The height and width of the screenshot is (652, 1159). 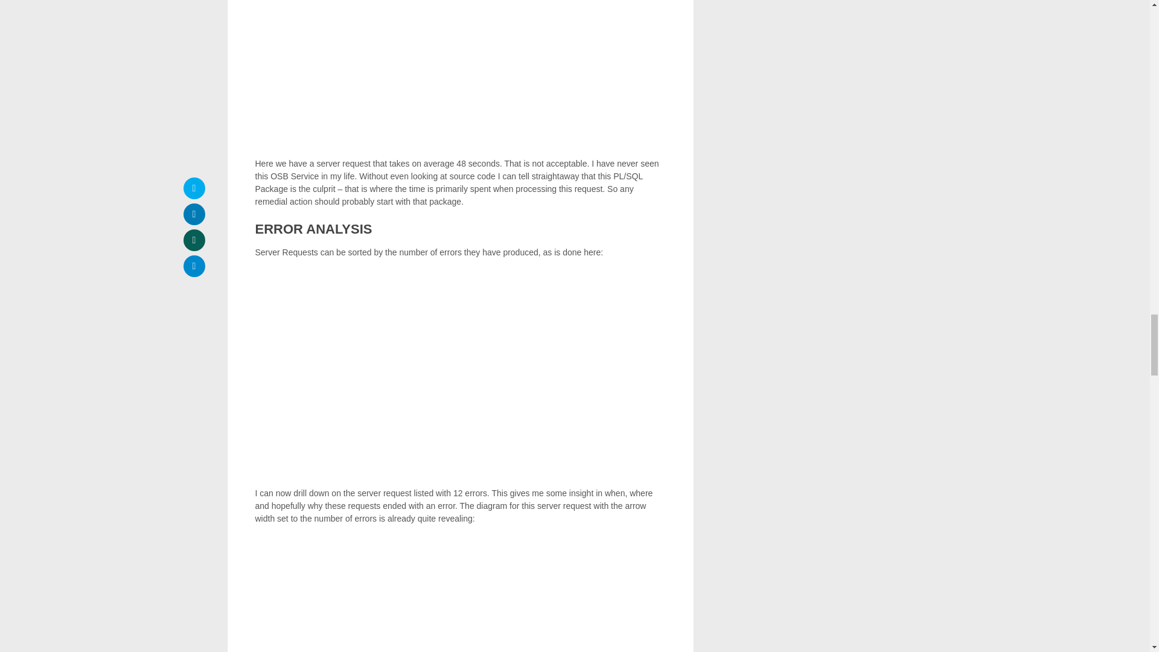 I want to click on image, so click(x=460, y=373).